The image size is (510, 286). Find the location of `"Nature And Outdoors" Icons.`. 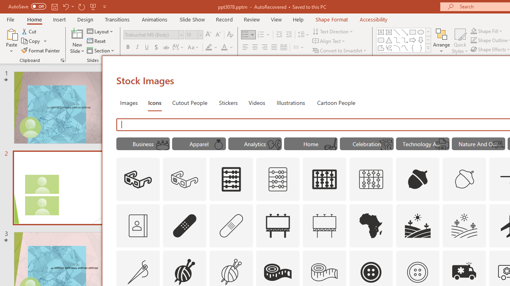

"Nature And Outdoors" Icons. is located at coordinates (479, 144).